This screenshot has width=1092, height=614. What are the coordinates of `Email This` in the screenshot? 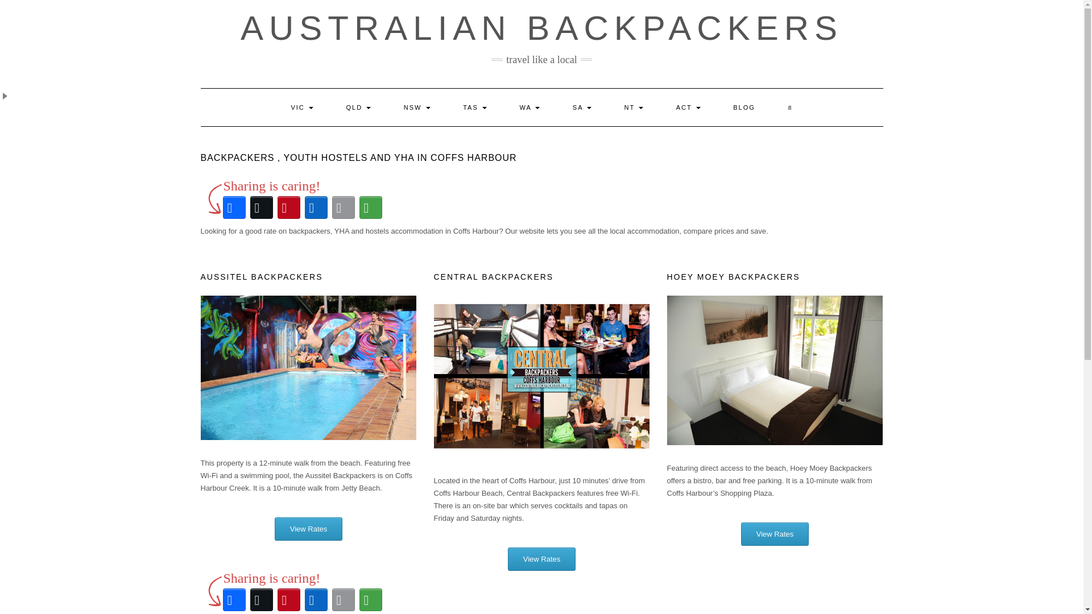 It's located at (343, 207).